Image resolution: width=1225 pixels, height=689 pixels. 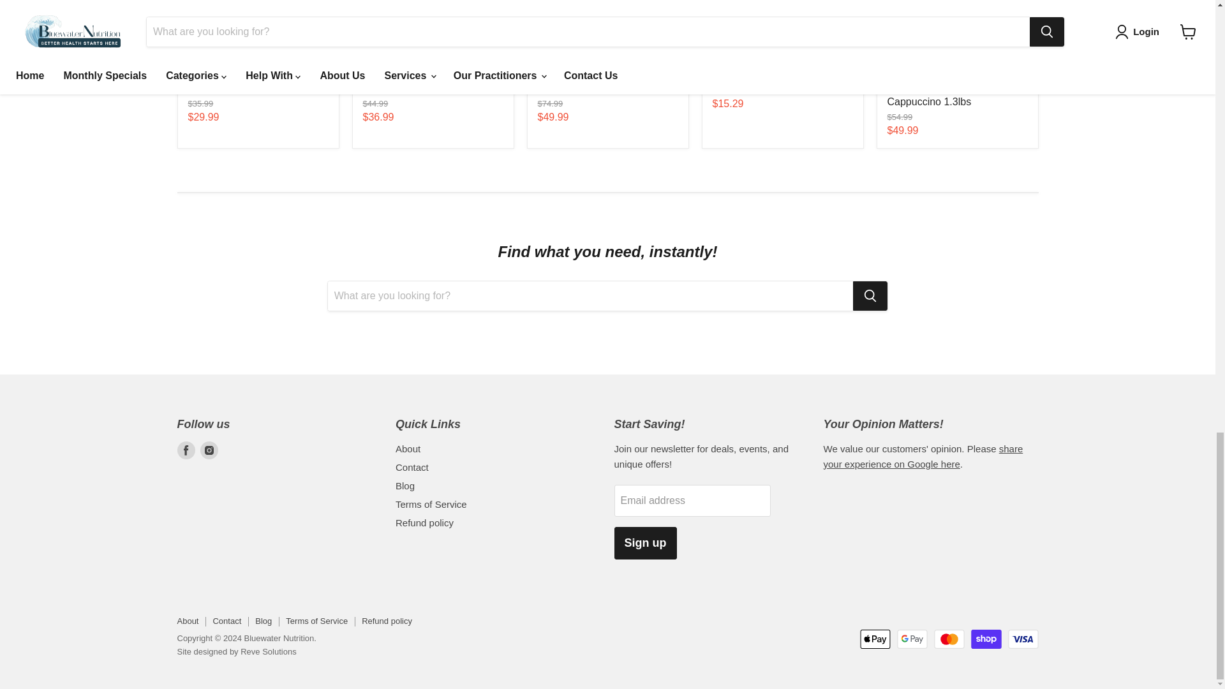 I want to click on Apple Pay, so click(x=875, y=639).